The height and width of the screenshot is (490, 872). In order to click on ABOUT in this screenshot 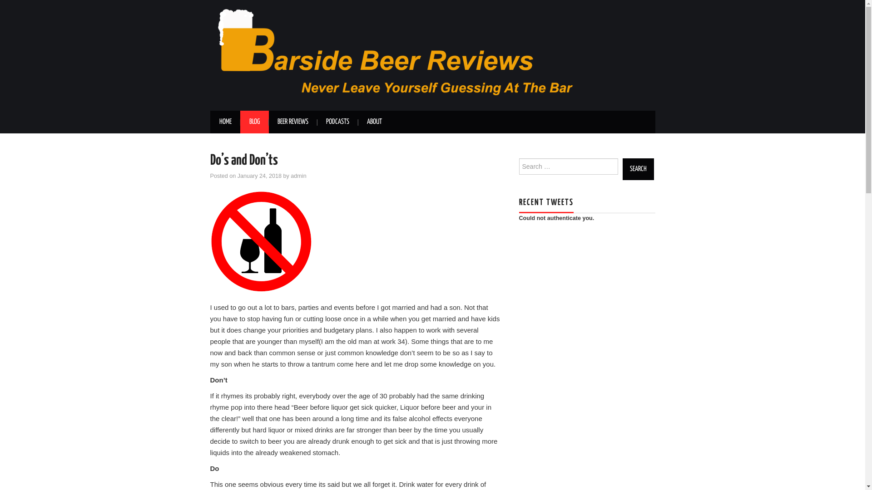, I will do `click(374, 122)`.